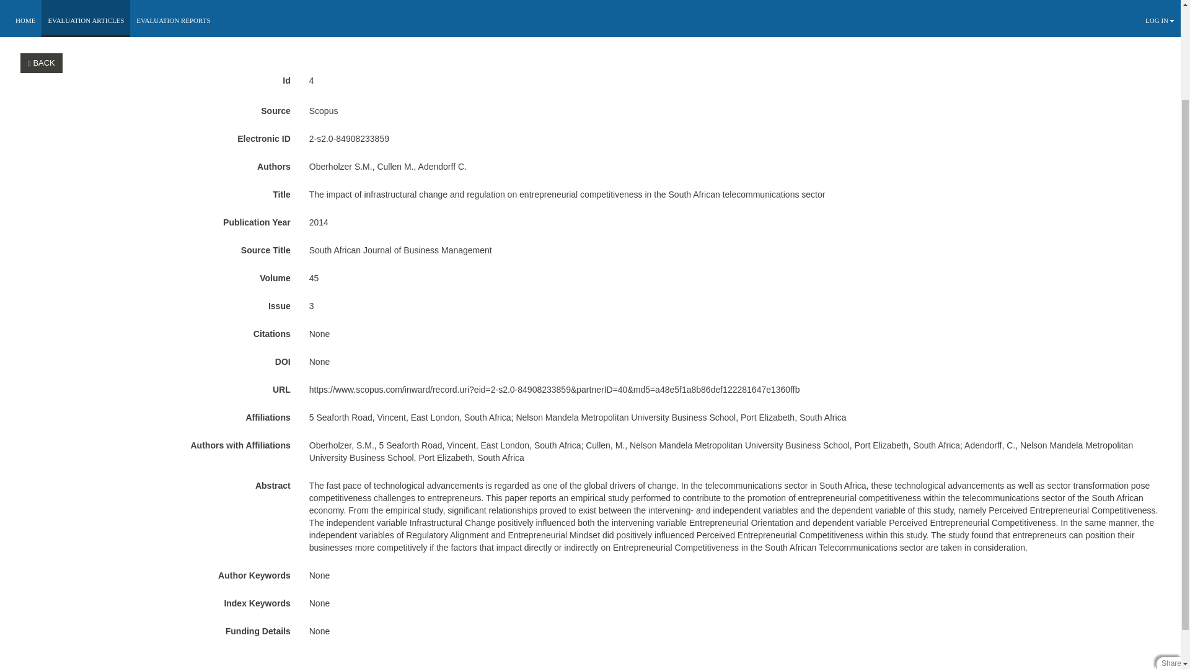 Image resolution: width=1190 pixels, height=669 pixels. Describe the element at coordinates (41, 63) in the screenshot. I see `BACK` at that location.